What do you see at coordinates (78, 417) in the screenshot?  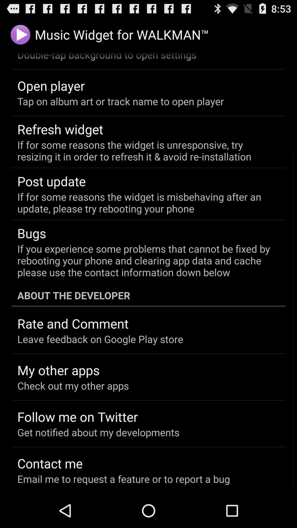 I see `launch item below check out my item` at bounding box center [78, 417].